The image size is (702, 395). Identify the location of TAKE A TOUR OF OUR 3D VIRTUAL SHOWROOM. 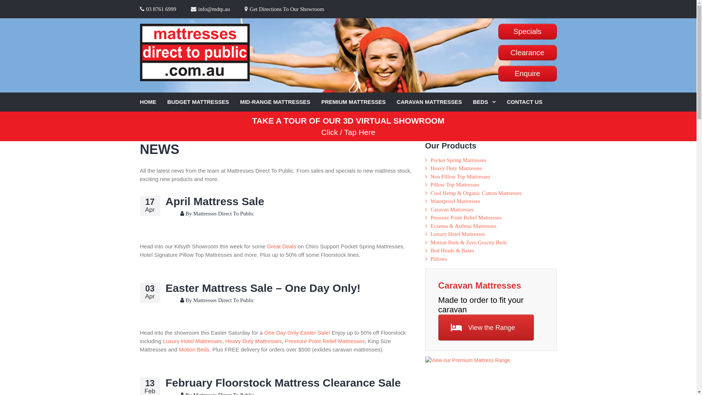
(348, 121).